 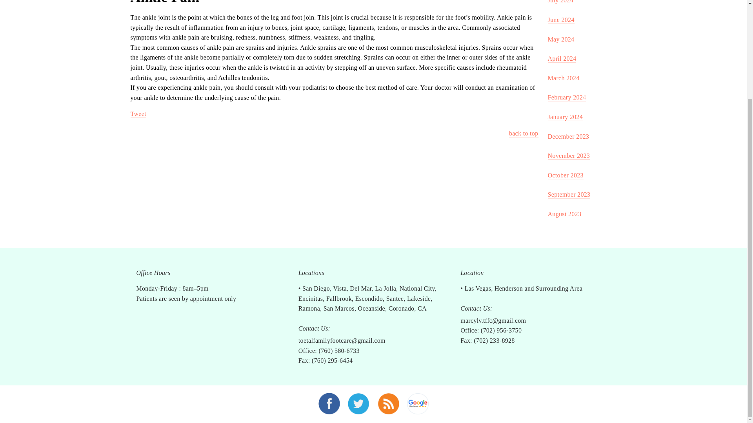 I want to click on Tweet, so click(x=138, y=114).